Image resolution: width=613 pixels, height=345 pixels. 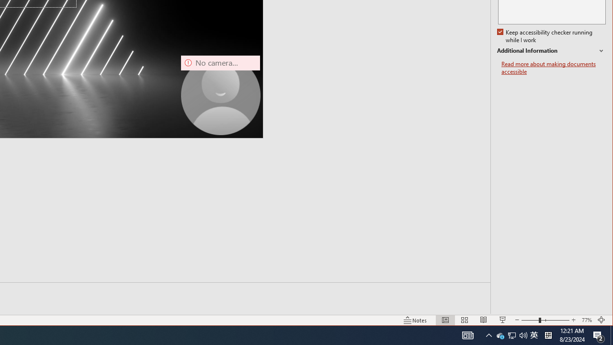 What do you see at coordinates (500, 335) in the screenshot?
I see `Read more about making documents accessible` at bounding box center [500, 335].